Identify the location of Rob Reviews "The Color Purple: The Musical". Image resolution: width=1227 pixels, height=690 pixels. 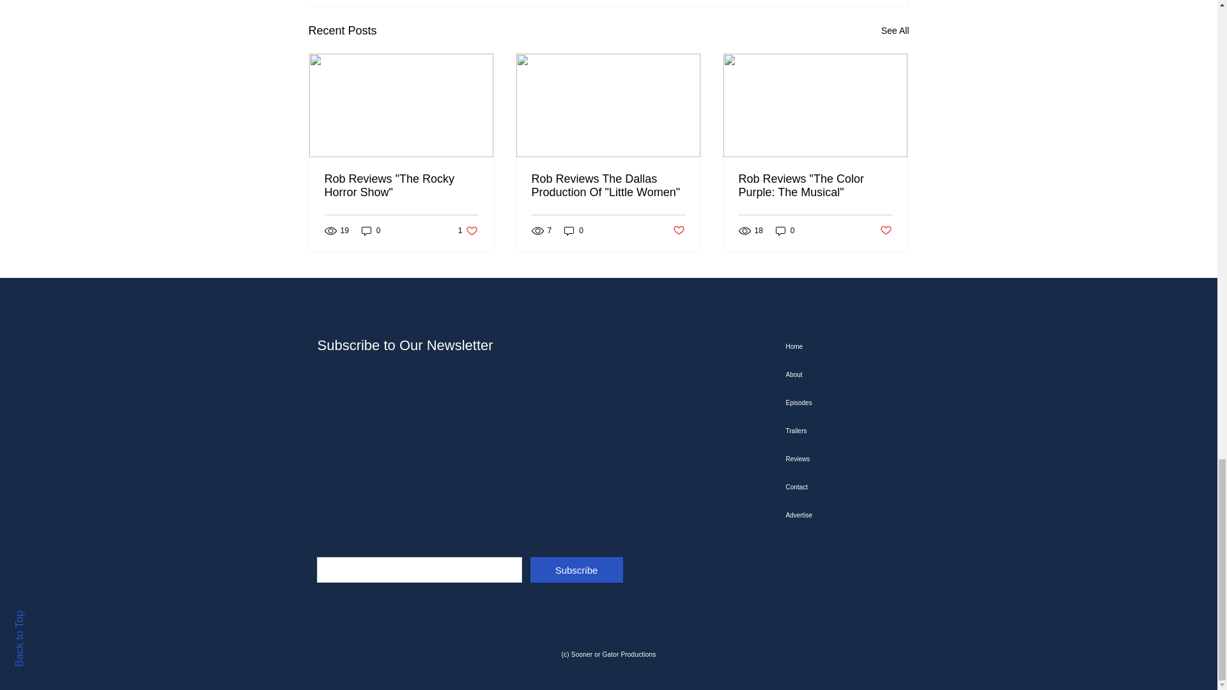
(679, 231).